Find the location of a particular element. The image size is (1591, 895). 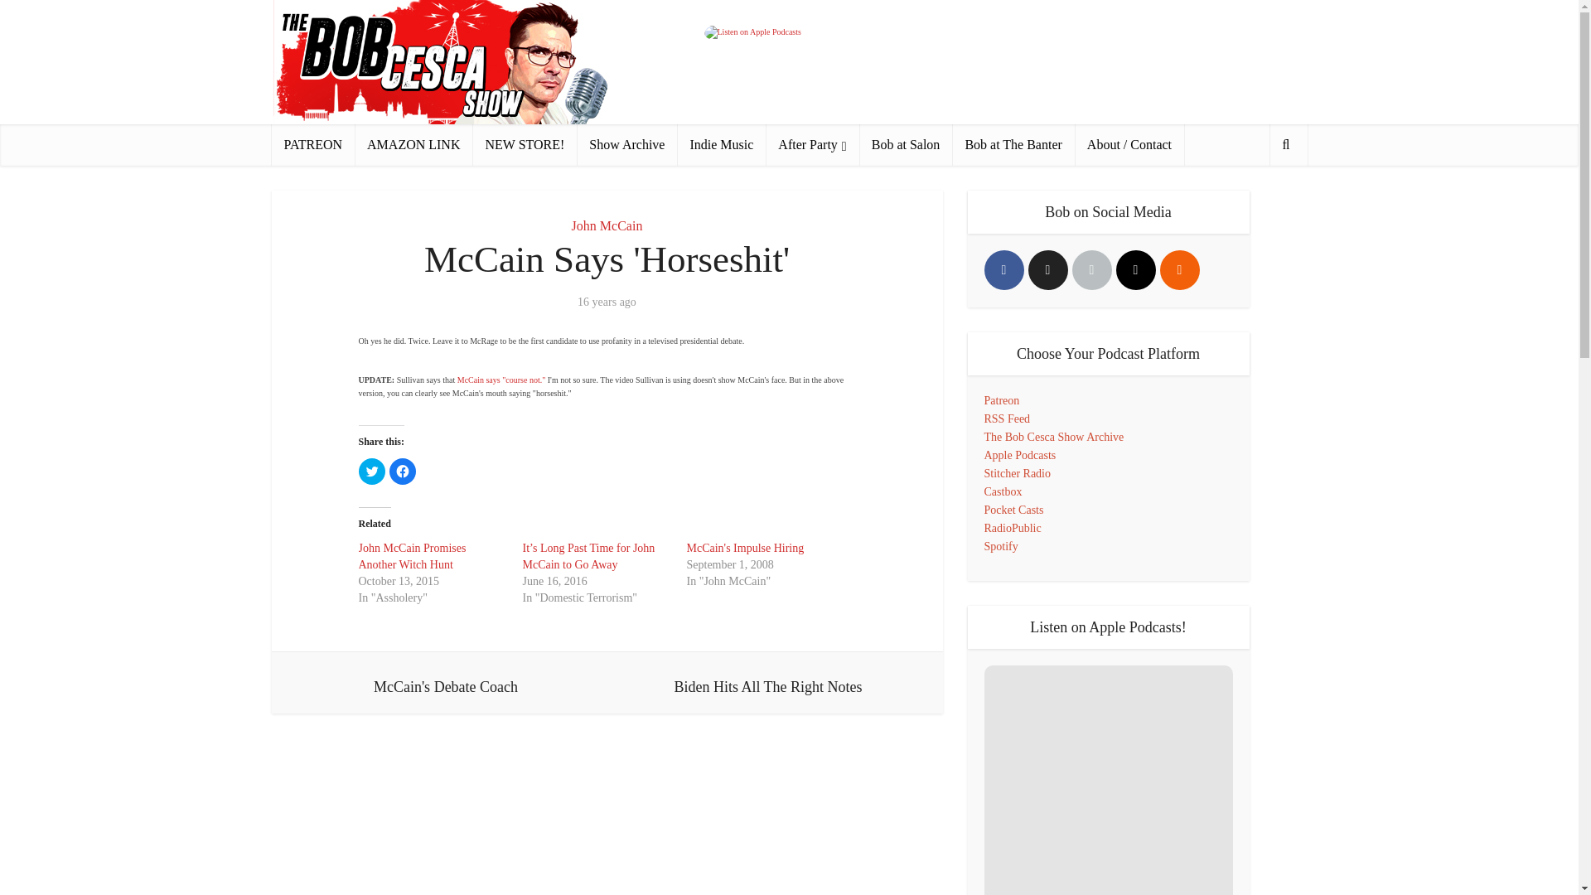

Bob at The Banter is located at coordinates (1013, 144).